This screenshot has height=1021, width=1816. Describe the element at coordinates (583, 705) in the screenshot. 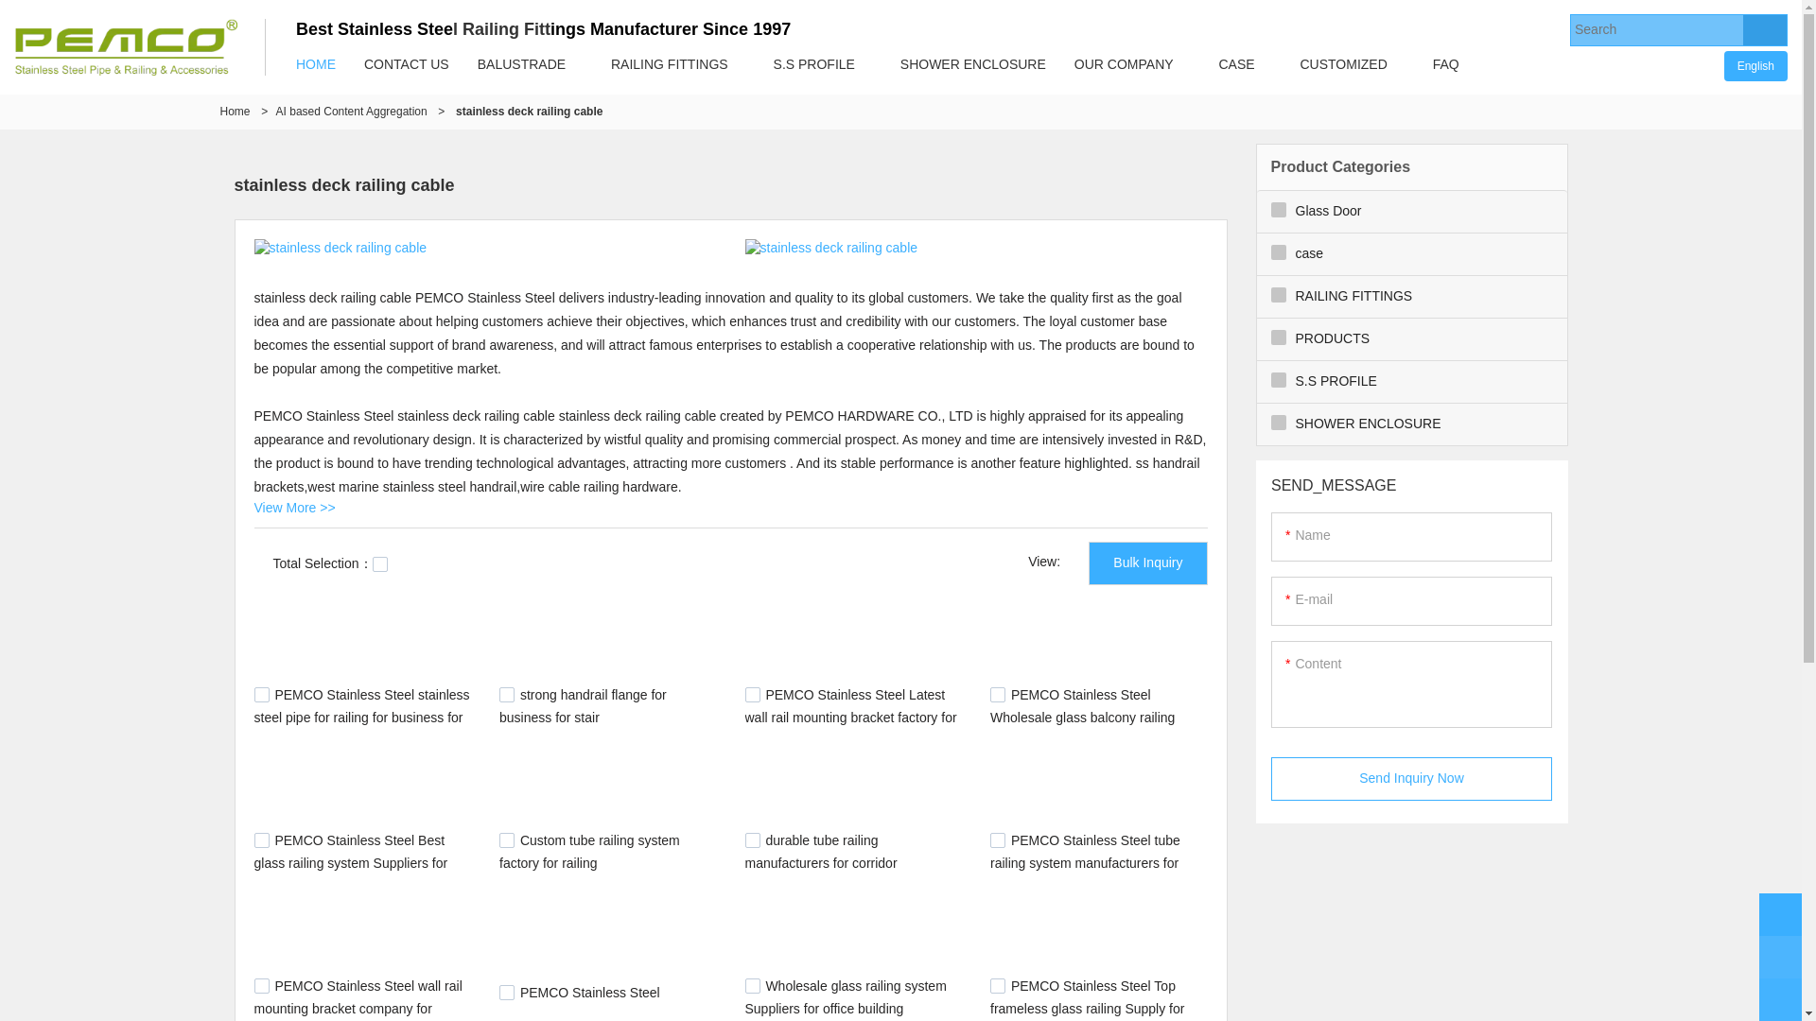

I see `strong handrail flange for business for stair` at that location.